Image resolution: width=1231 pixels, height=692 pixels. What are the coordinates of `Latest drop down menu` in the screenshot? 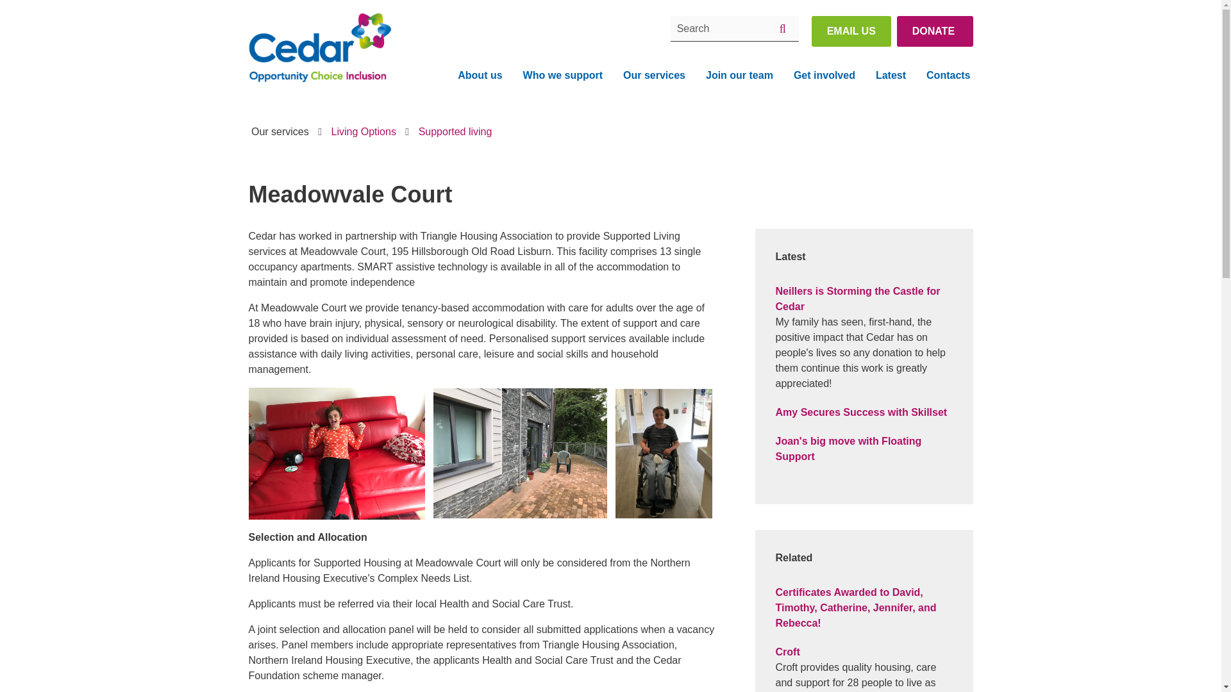 It's located at (890, 76).